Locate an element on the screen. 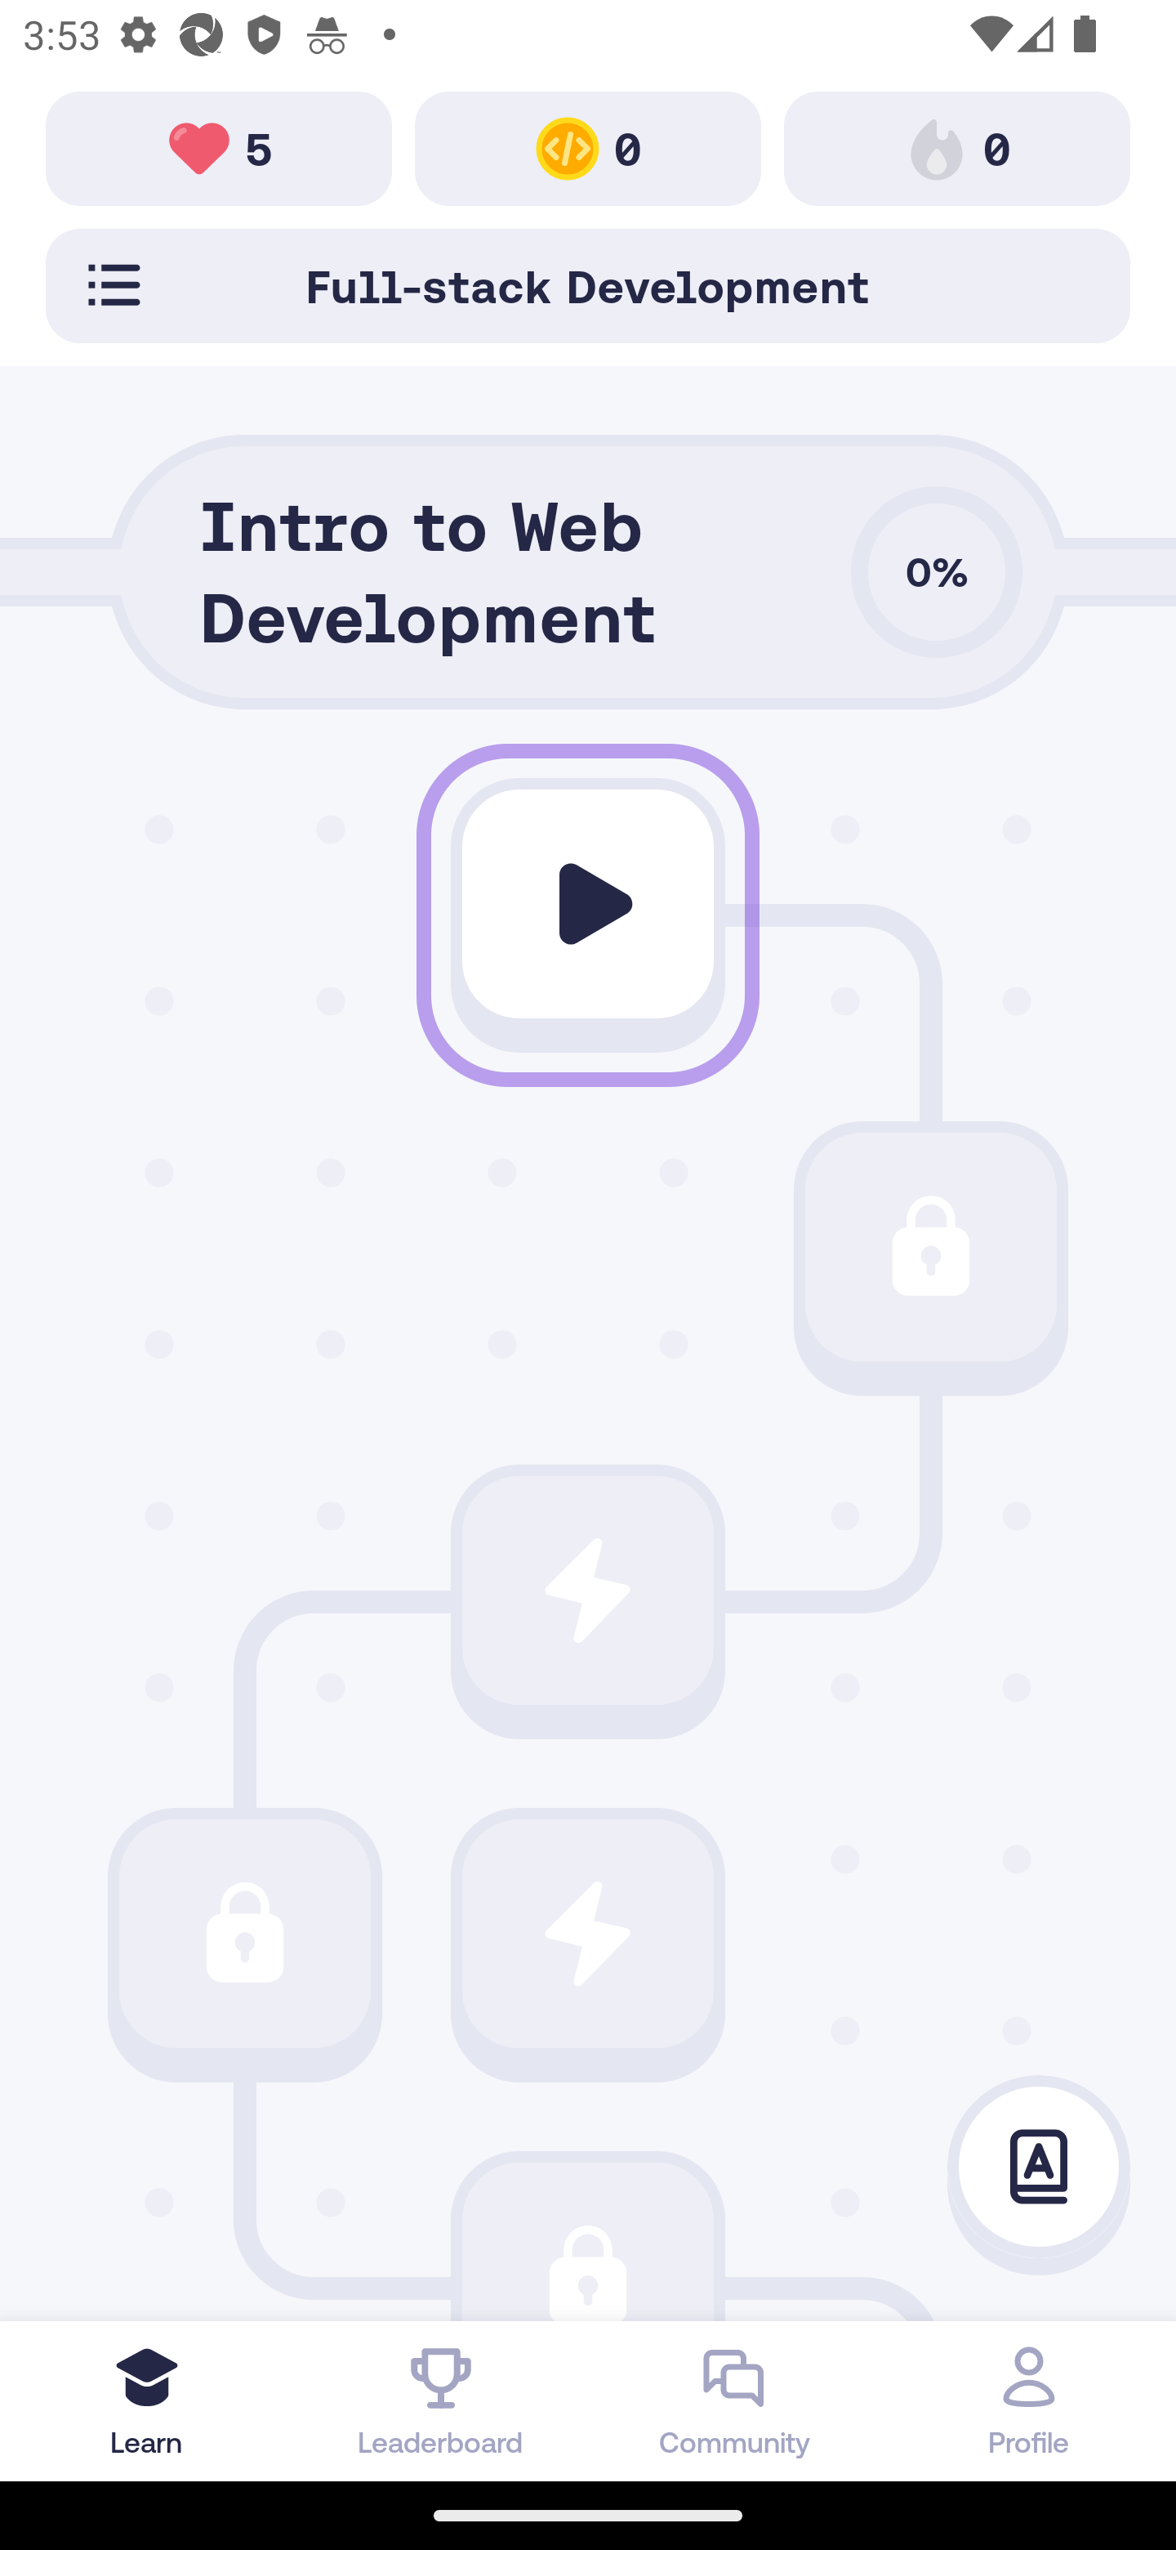 Image resolution: width=1176 pixels, height=2550 pixels. Path Toolbar Image 5 is located at coordinates (219, 147).